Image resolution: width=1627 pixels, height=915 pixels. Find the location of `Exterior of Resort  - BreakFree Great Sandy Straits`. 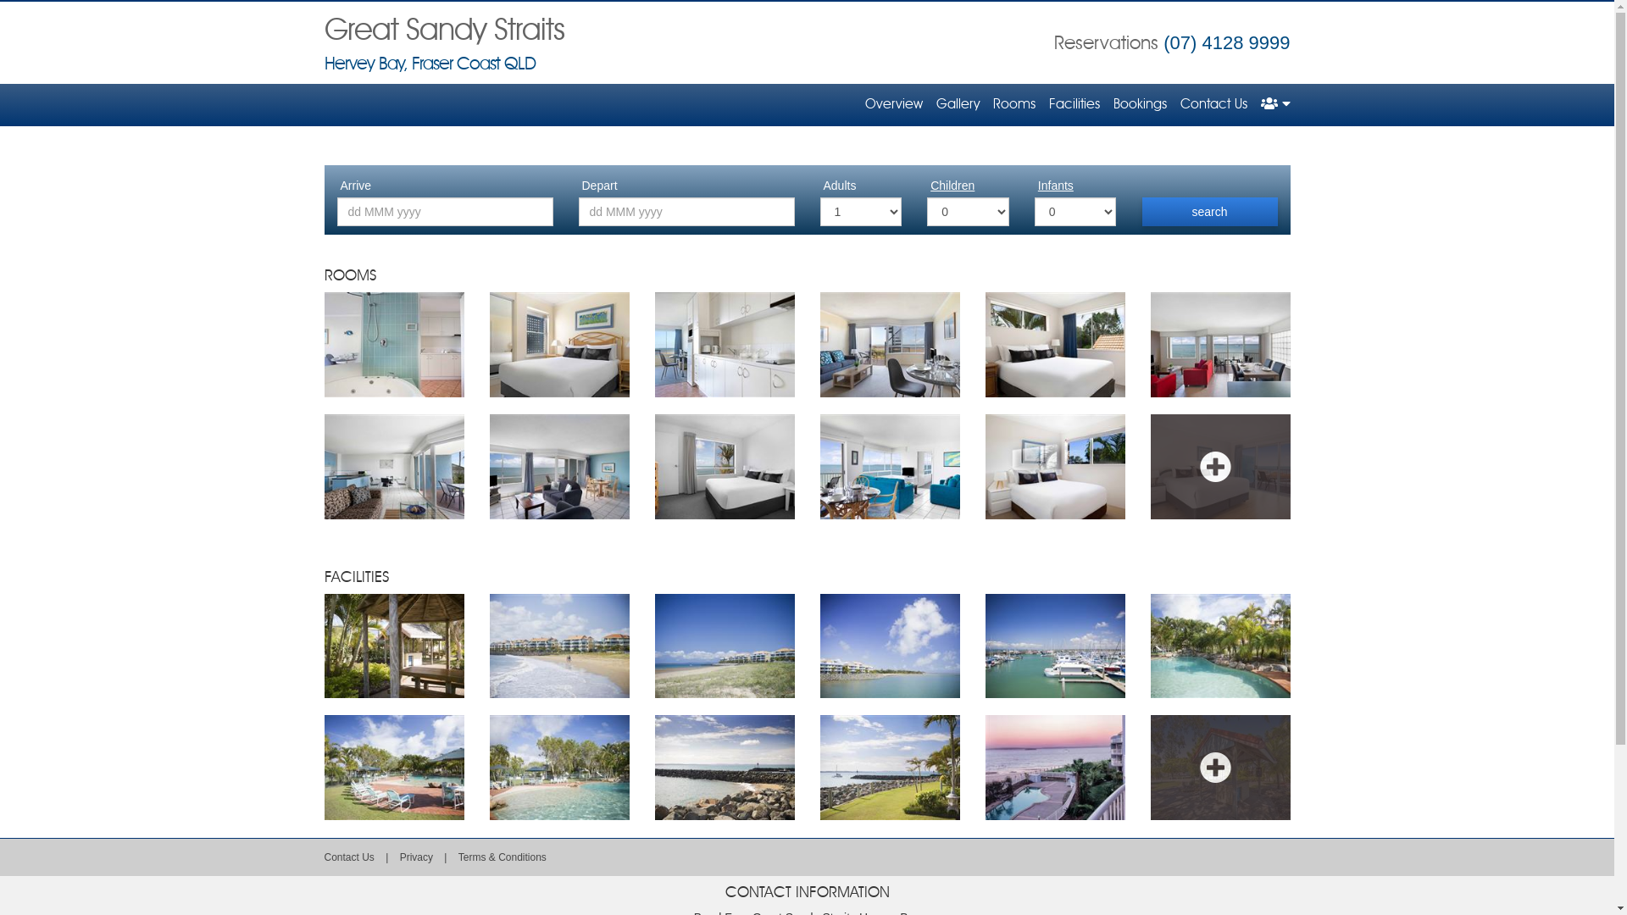

Exterior of Resort  - BreakFree Great Sandy Straits is located at coordinates (559, 646).